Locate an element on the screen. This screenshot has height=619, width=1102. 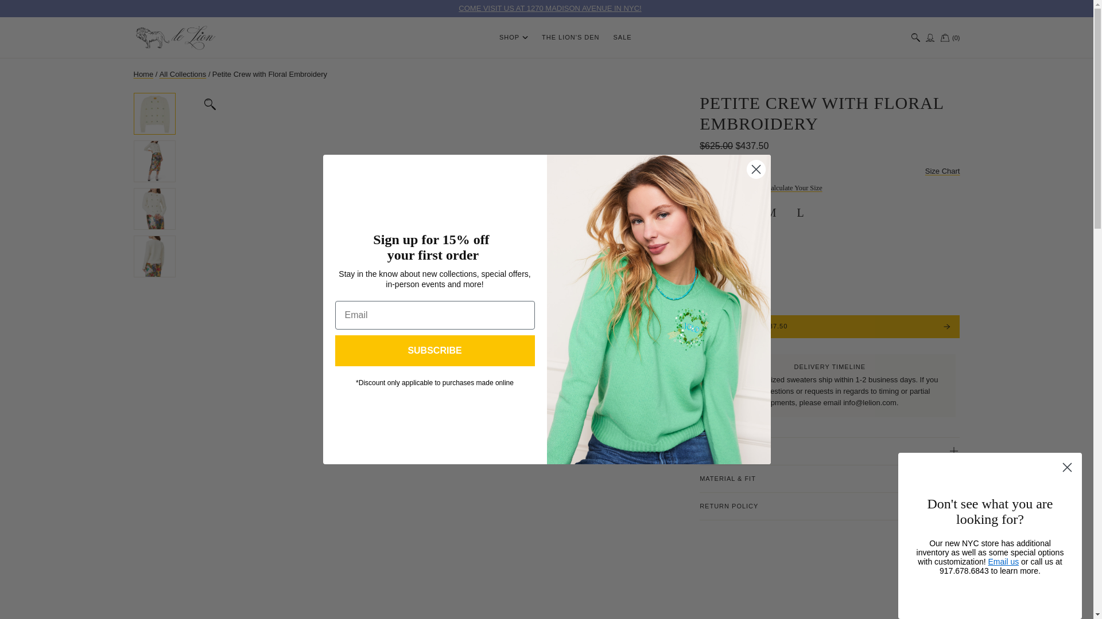
Close dialog 1 is located at coordinates (183, 75).